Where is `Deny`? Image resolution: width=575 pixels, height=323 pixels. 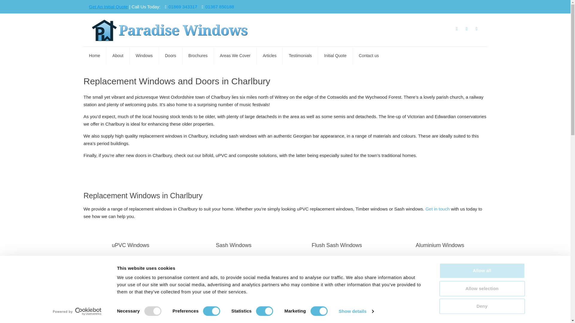
Deny is located at coordinates (482, 306).